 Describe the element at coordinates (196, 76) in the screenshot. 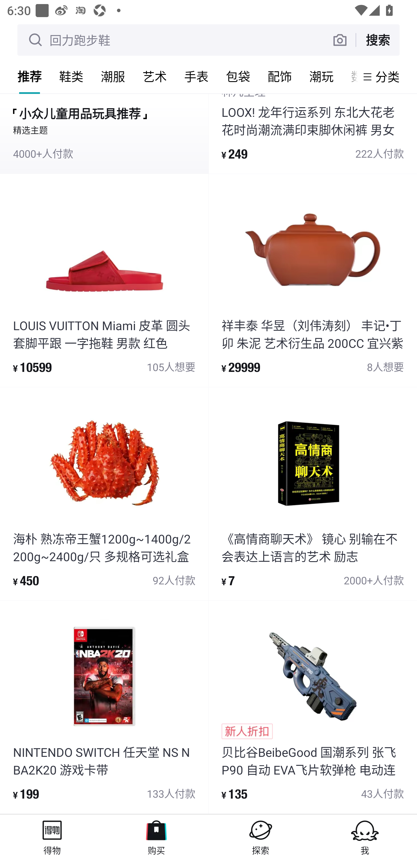

I see `手表` at that location.